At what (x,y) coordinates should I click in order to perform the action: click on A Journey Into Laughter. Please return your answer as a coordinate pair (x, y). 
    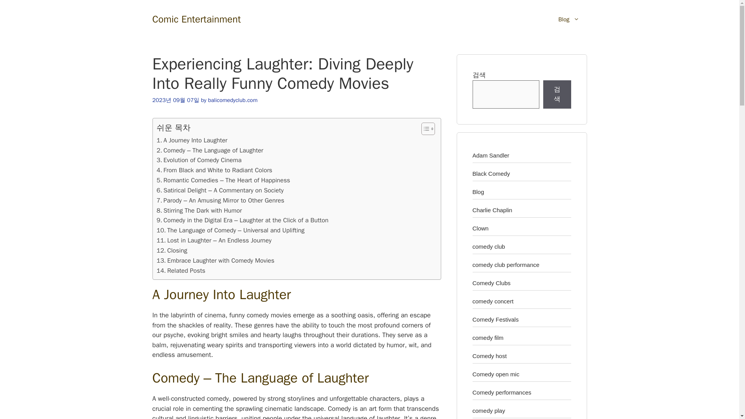
    Looking at the image, I should click on (192, 140).